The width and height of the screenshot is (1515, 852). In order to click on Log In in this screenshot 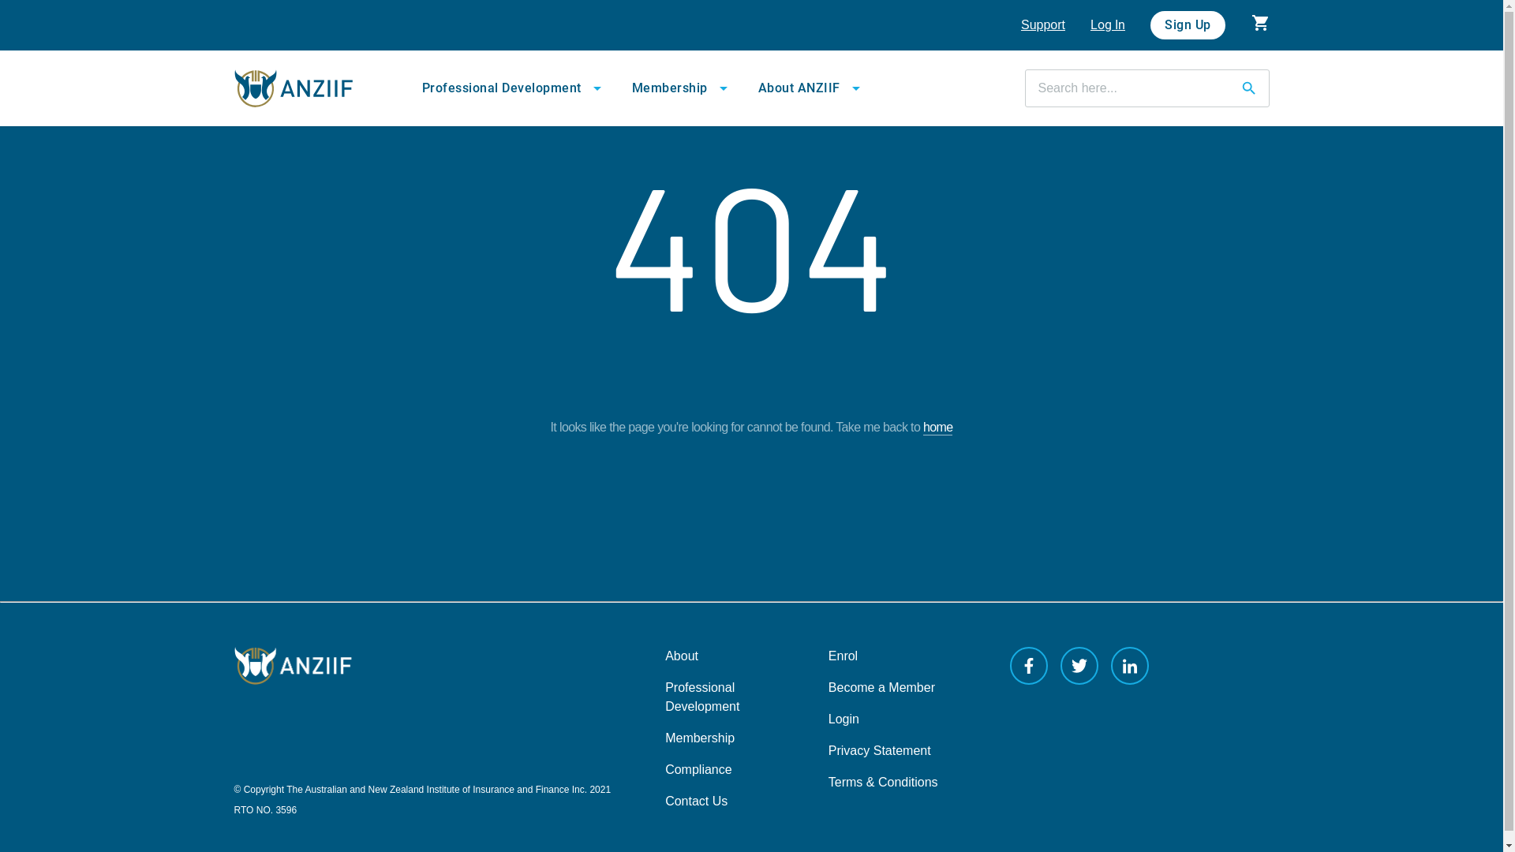, I will do `click(1108, 25)`.